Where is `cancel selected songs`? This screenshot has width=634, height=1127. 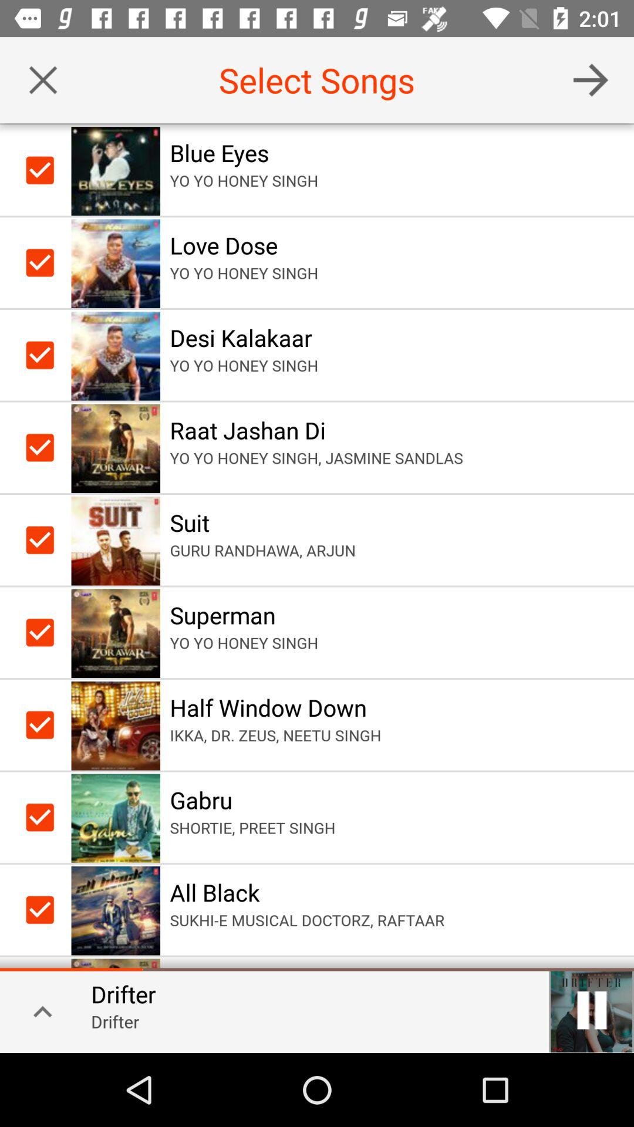 cancel selected songs is located at coordinates (43, 80).